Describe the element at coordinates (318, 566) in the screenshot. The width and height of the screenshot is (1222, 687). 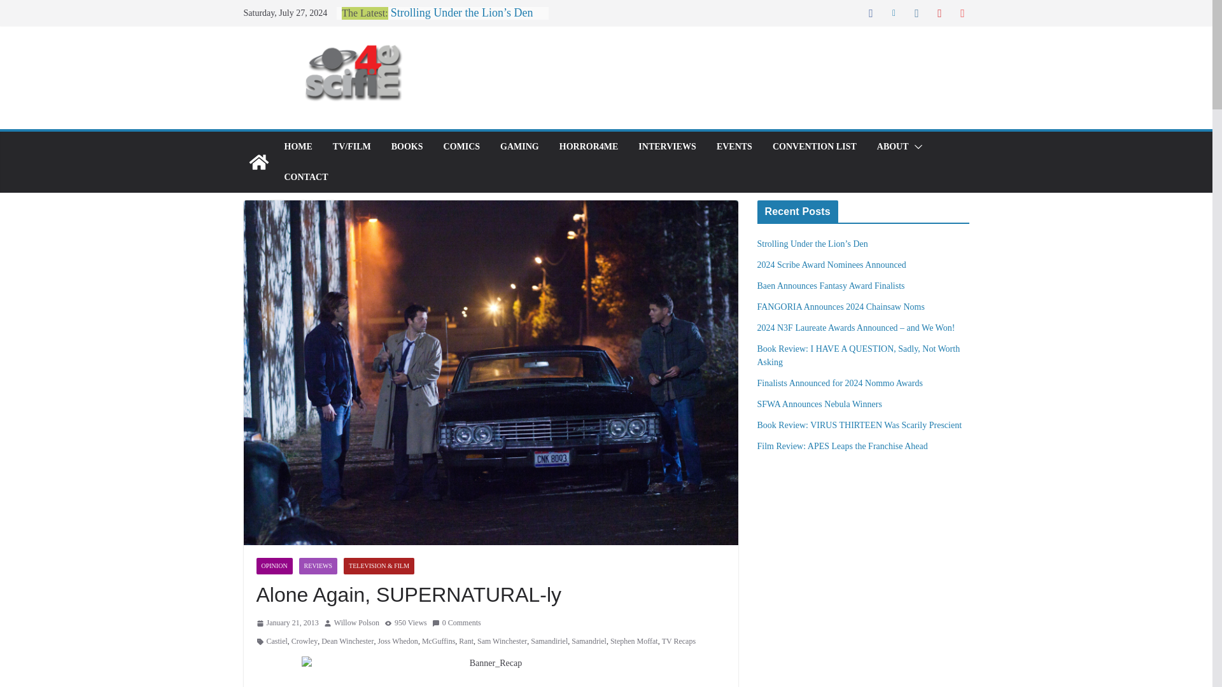
I see `REVIEWS` at that location.